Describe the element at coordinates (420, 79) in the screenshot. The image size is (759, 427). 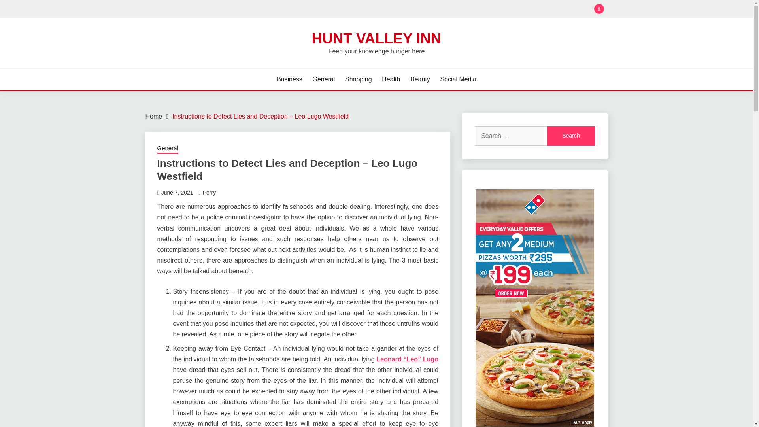
I see `Beauty` at that location.